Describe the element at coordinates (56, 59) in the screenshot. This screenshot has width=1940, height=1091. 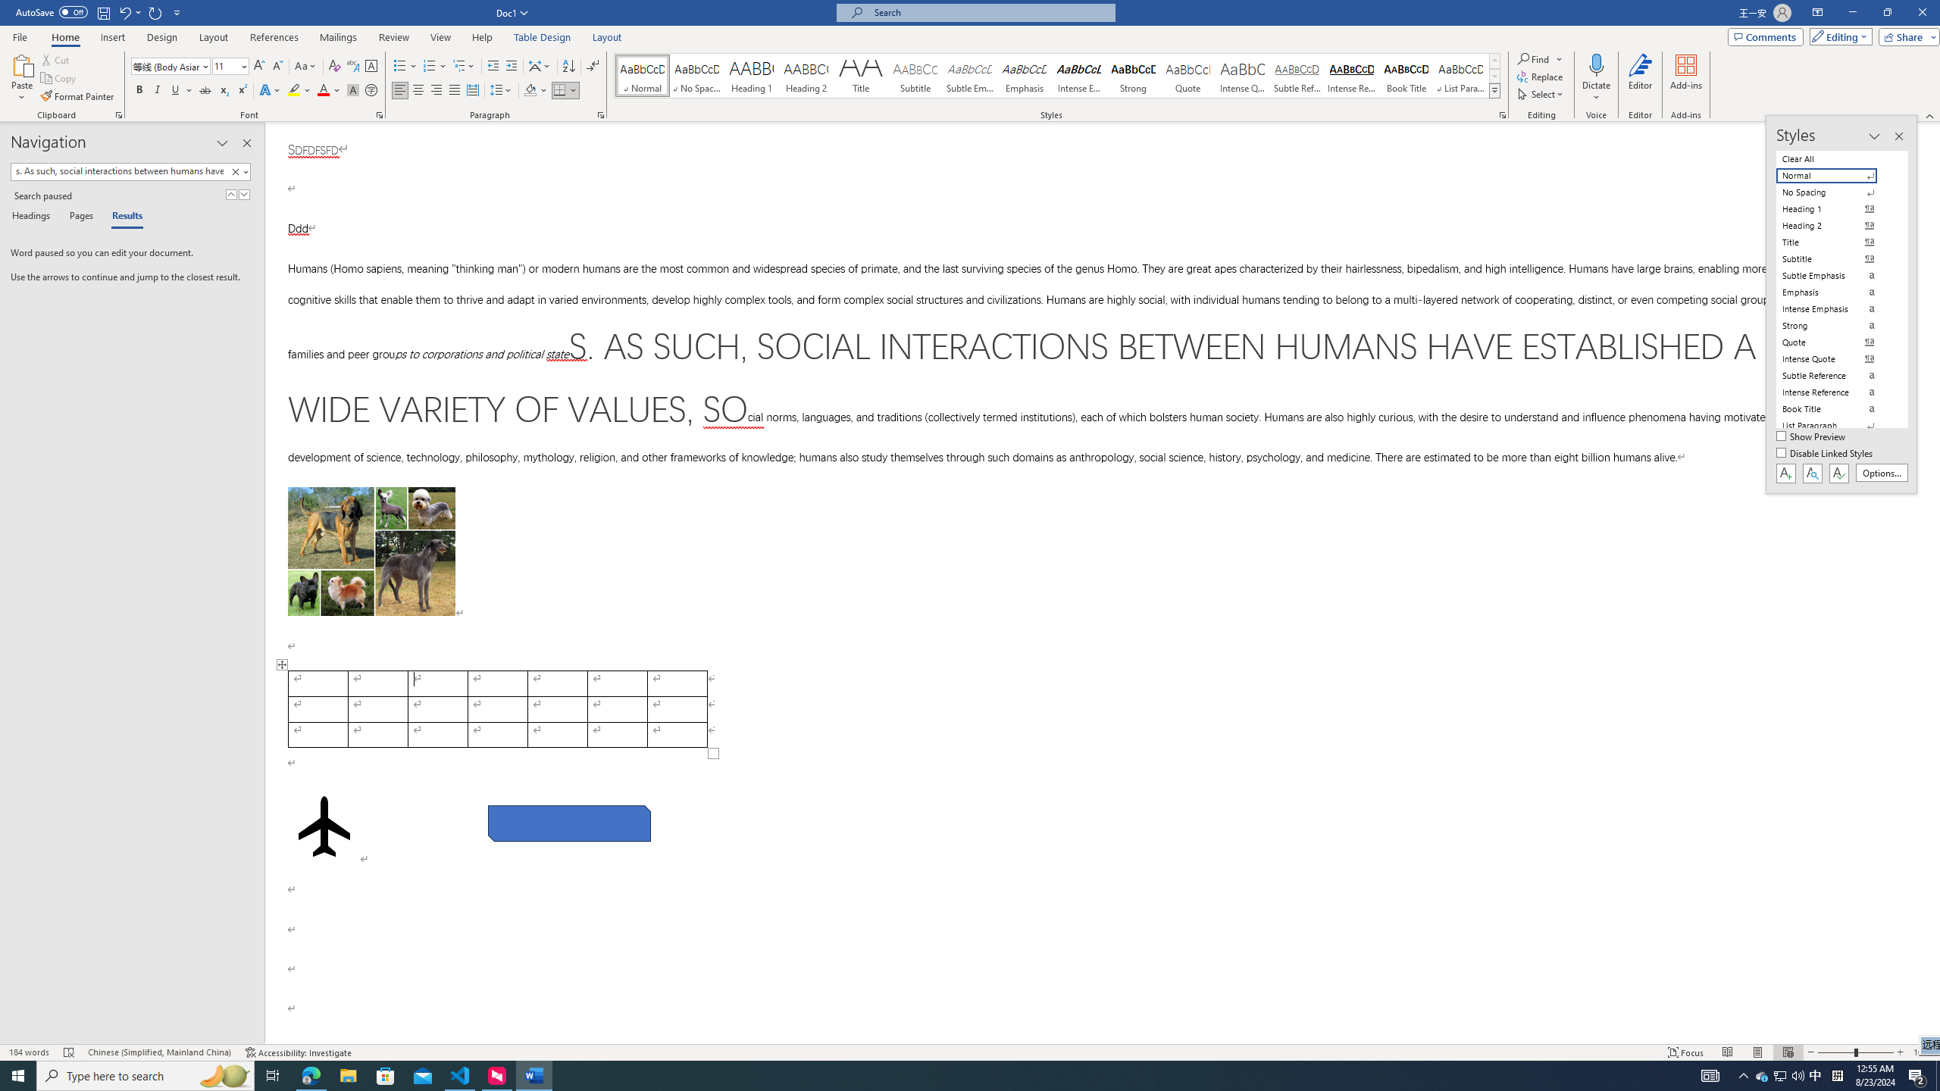
I see `Cut` at that location.